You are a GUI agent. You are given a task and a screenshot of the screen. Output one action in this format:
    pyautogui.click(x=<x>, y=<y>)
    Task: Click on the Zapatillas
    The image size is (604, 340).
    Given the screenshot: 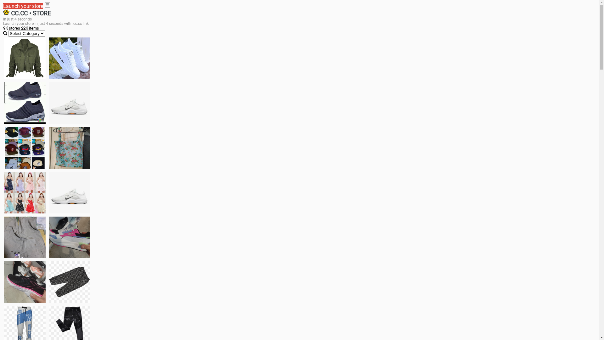 What is the action you would take?
    pyautogui.click(x=25, y=282)
    